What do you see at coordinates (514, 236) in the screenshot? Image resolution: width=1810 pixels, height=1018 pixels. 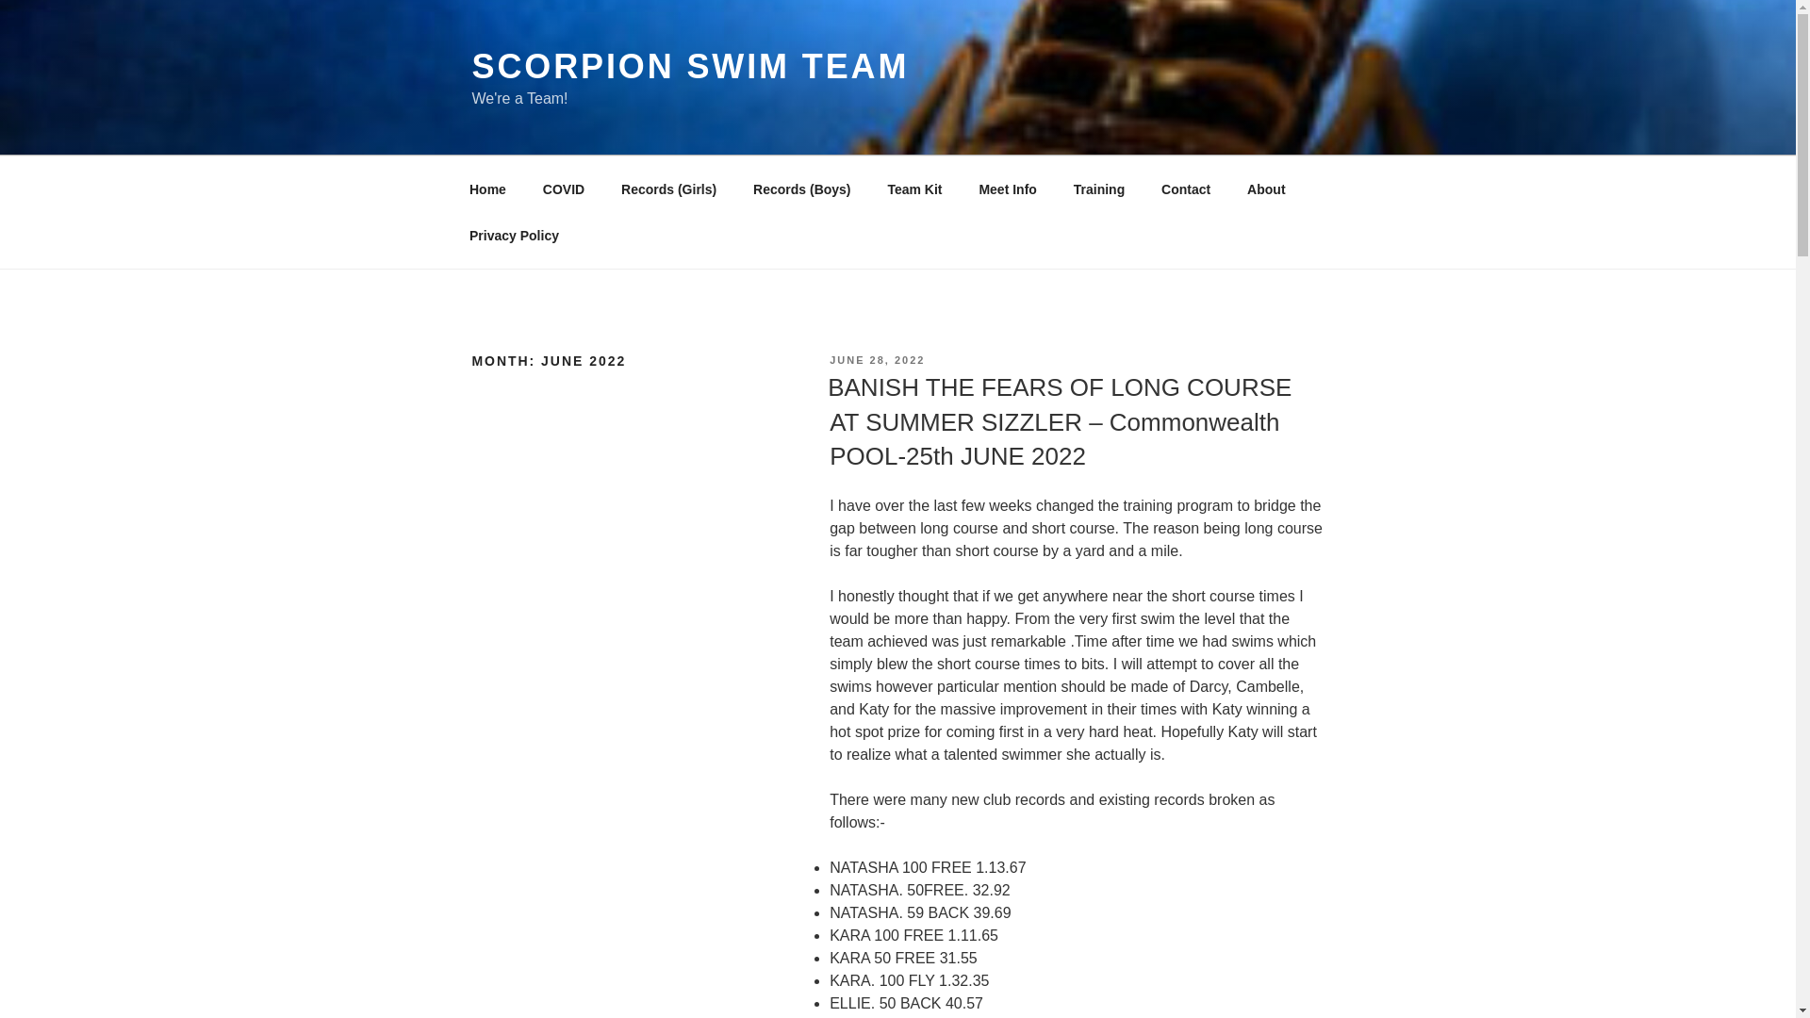 I see `Privacy Policy` at bounding box center [514, 236].